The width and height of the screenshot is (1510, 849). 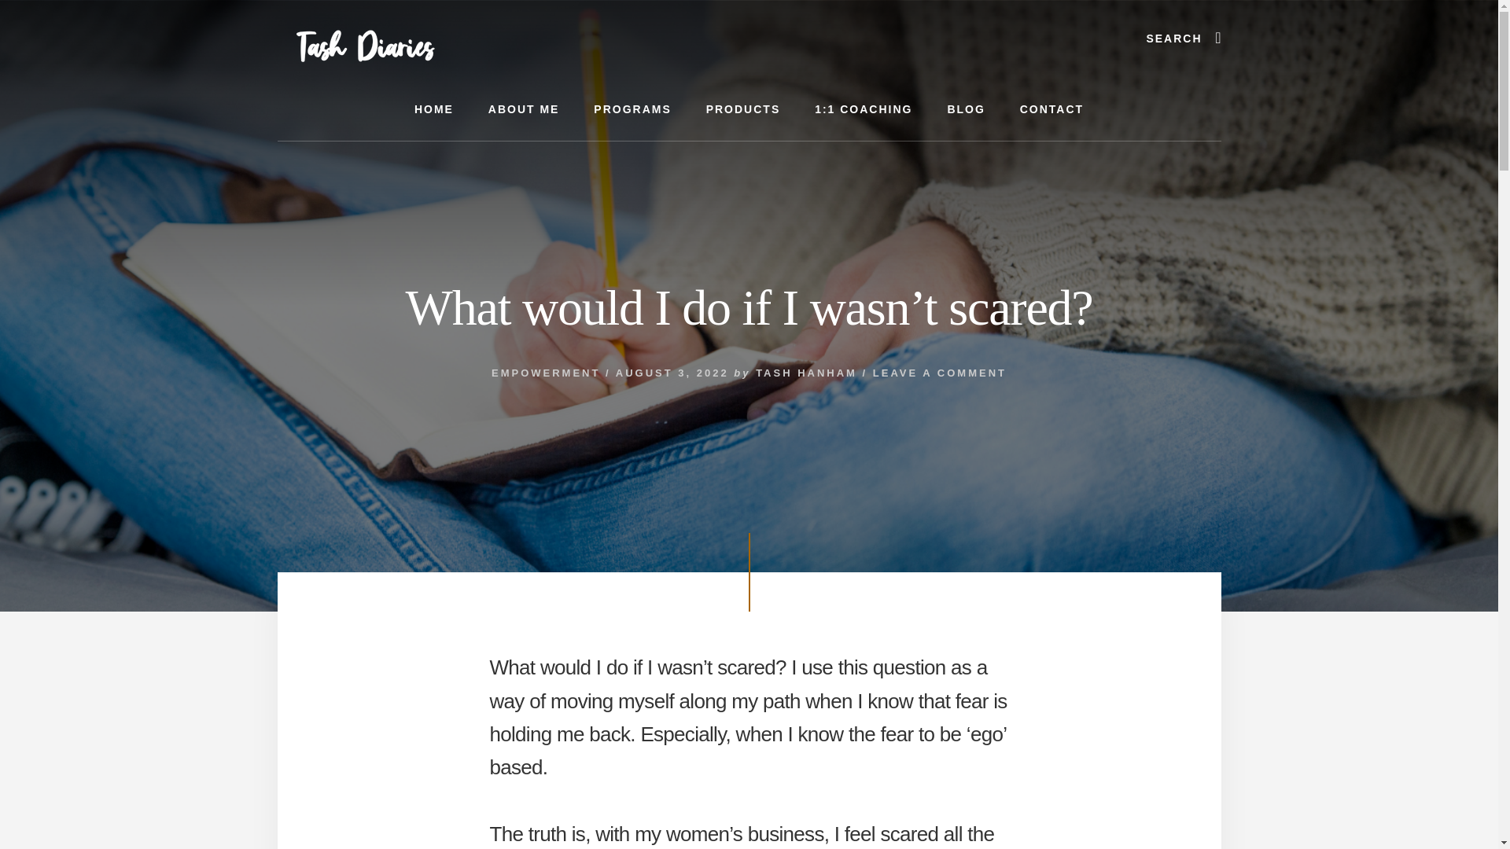 I want to click on HOME, so click(x=434, y=110).